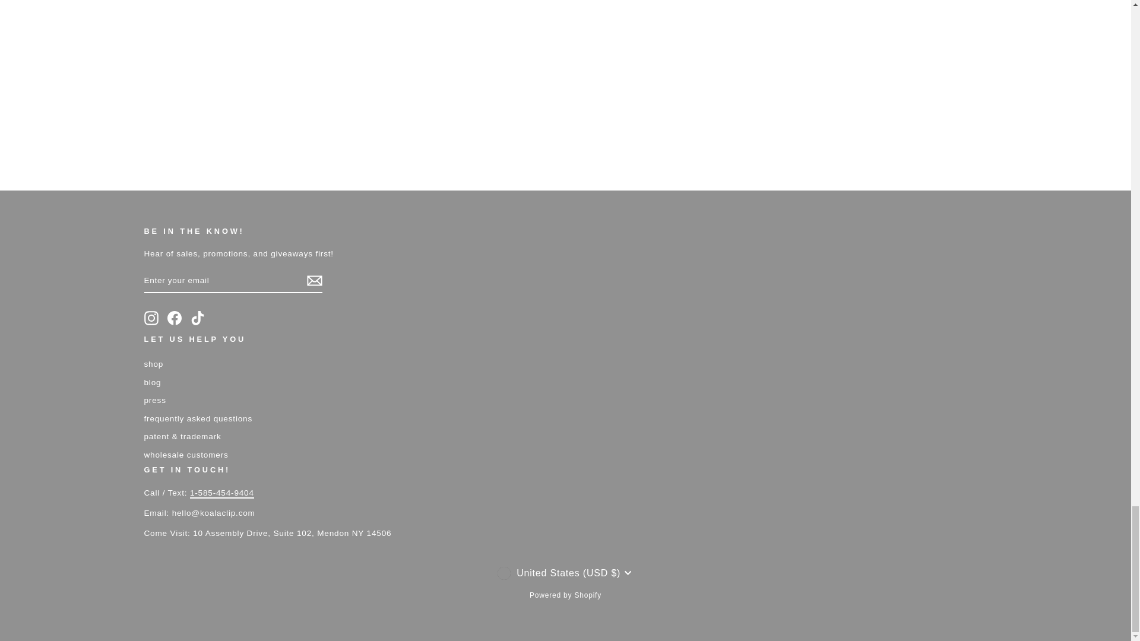  I want to click on Koala Clip on Instagram, so click(151, 318).